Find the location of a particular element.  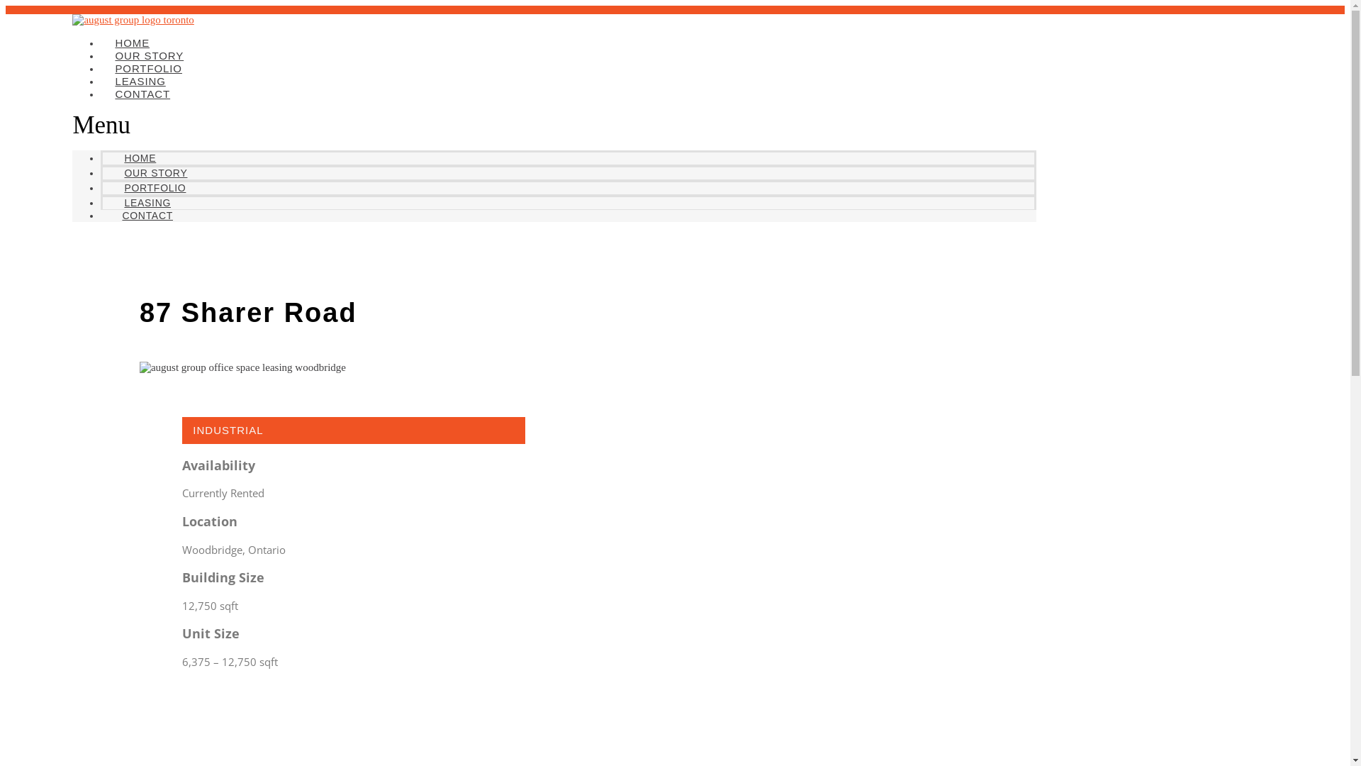

CONTACT is located at coordinates (142, 94).